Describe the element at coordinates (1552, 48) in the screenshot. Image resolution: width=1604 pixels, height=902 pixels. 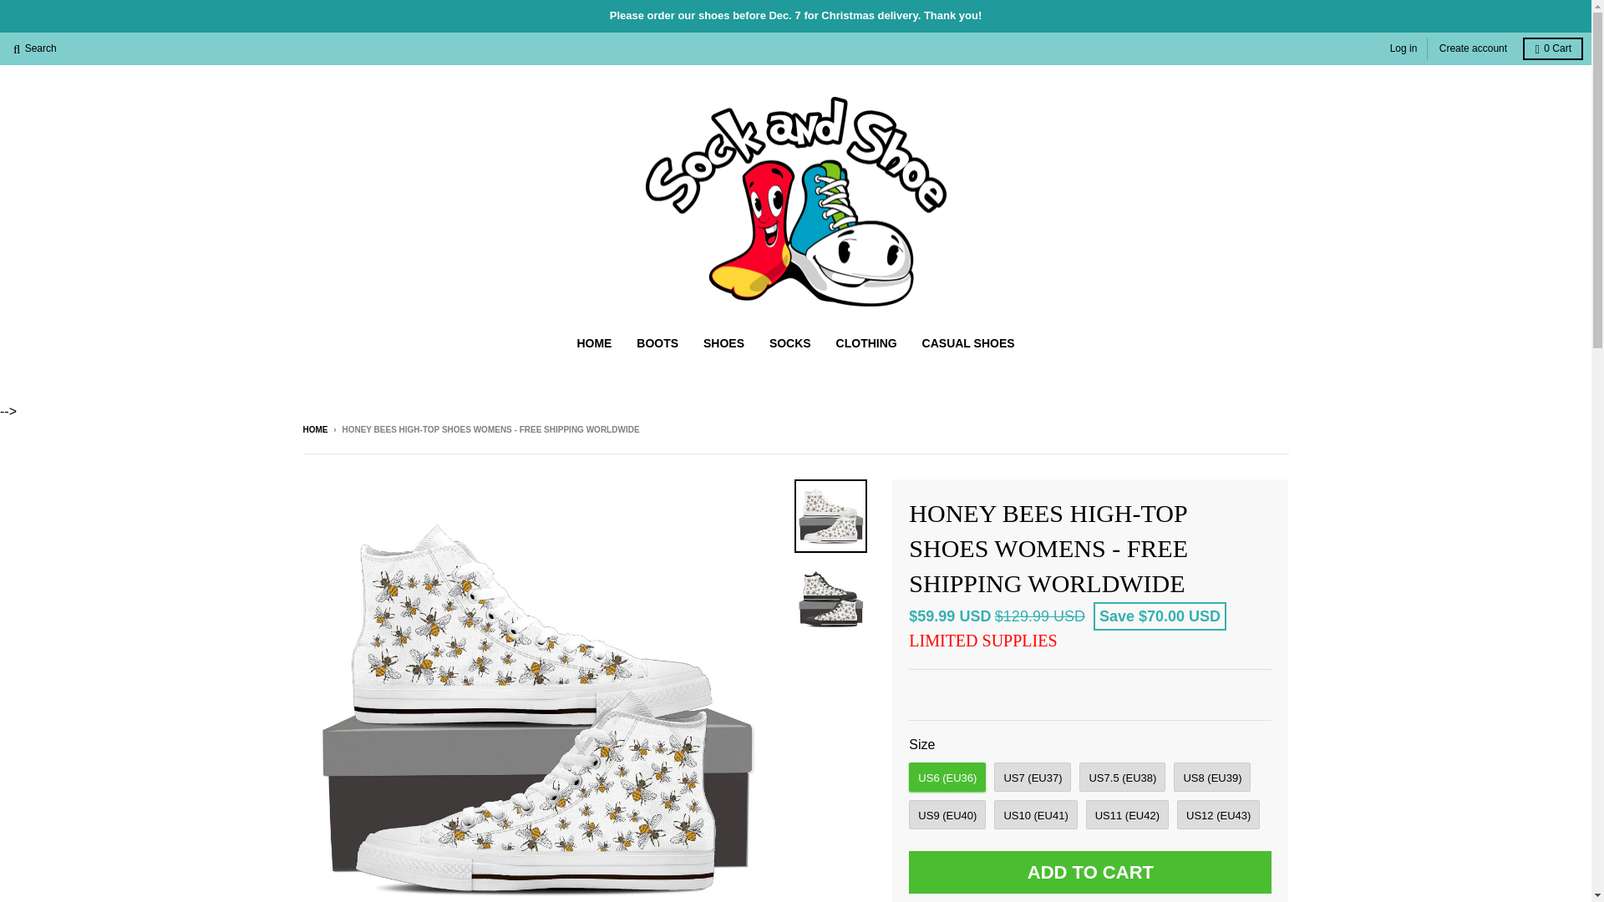
I see `0 Cart` at that location.